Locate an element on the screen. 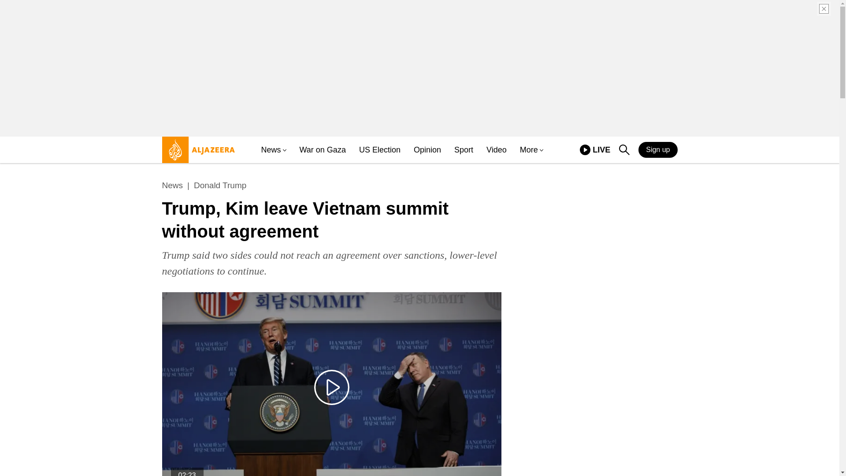  Skip to Content is located at coordinates (331, 387).